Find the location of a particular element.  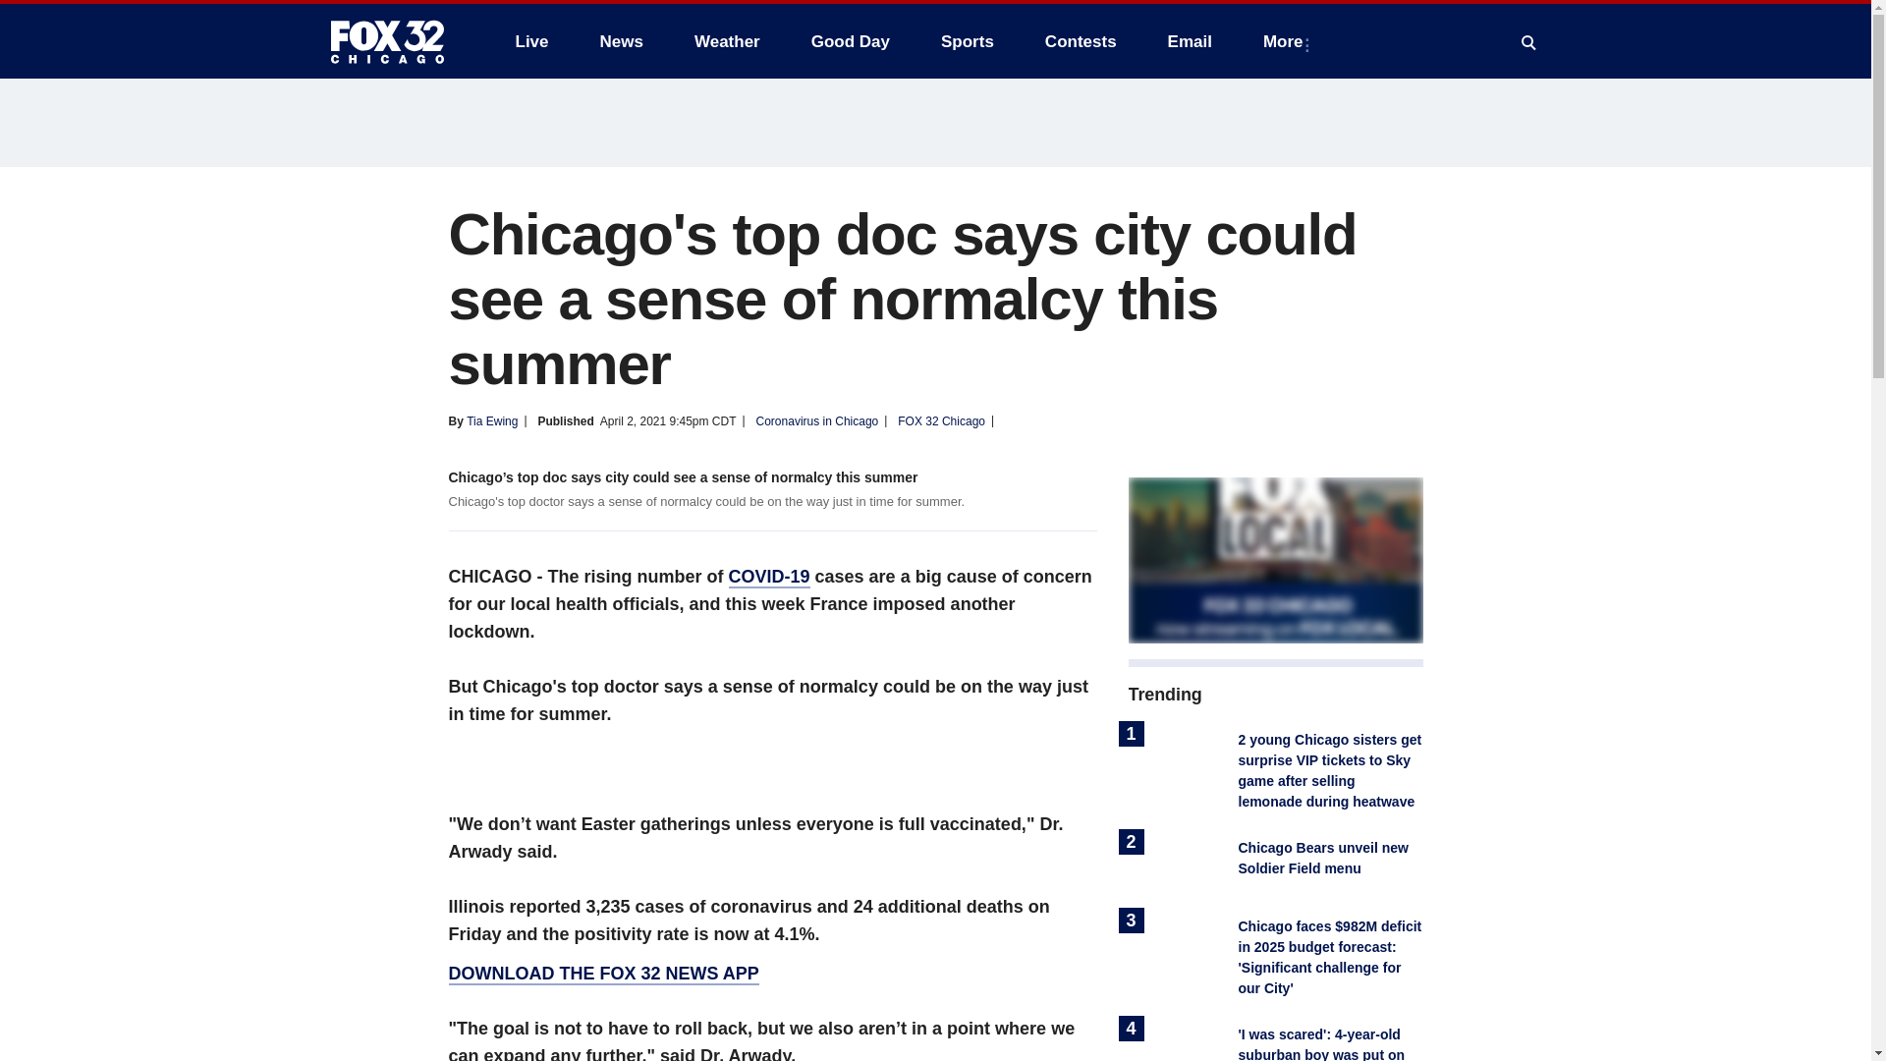

News is located at coordinates (621, 41).